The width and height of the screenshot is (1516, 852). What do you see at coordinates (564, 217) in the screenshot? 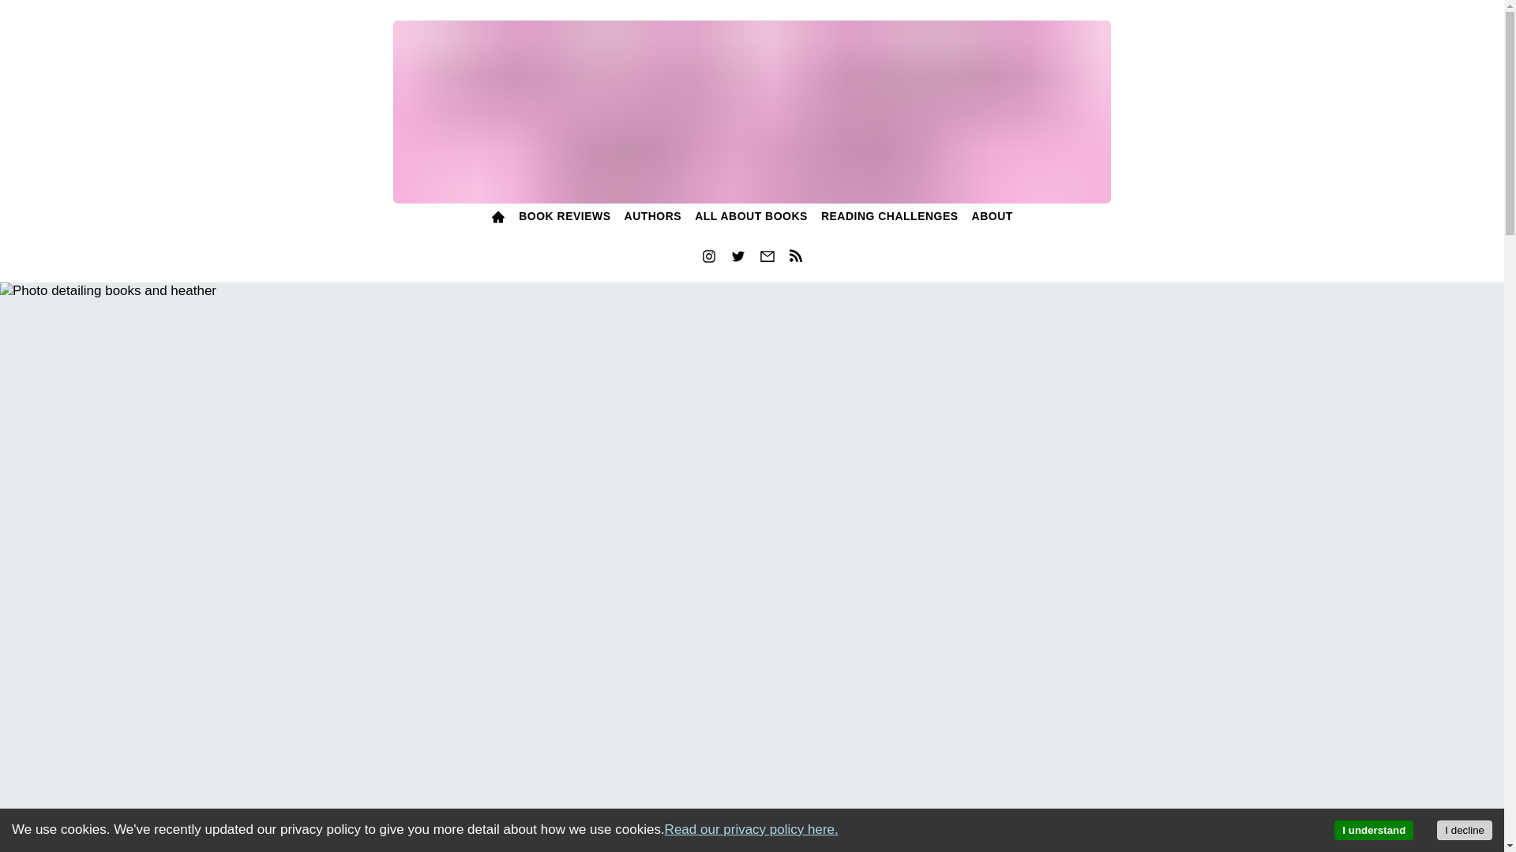
I see `BOOK REVIEWS` at bounding box center [564, 217].